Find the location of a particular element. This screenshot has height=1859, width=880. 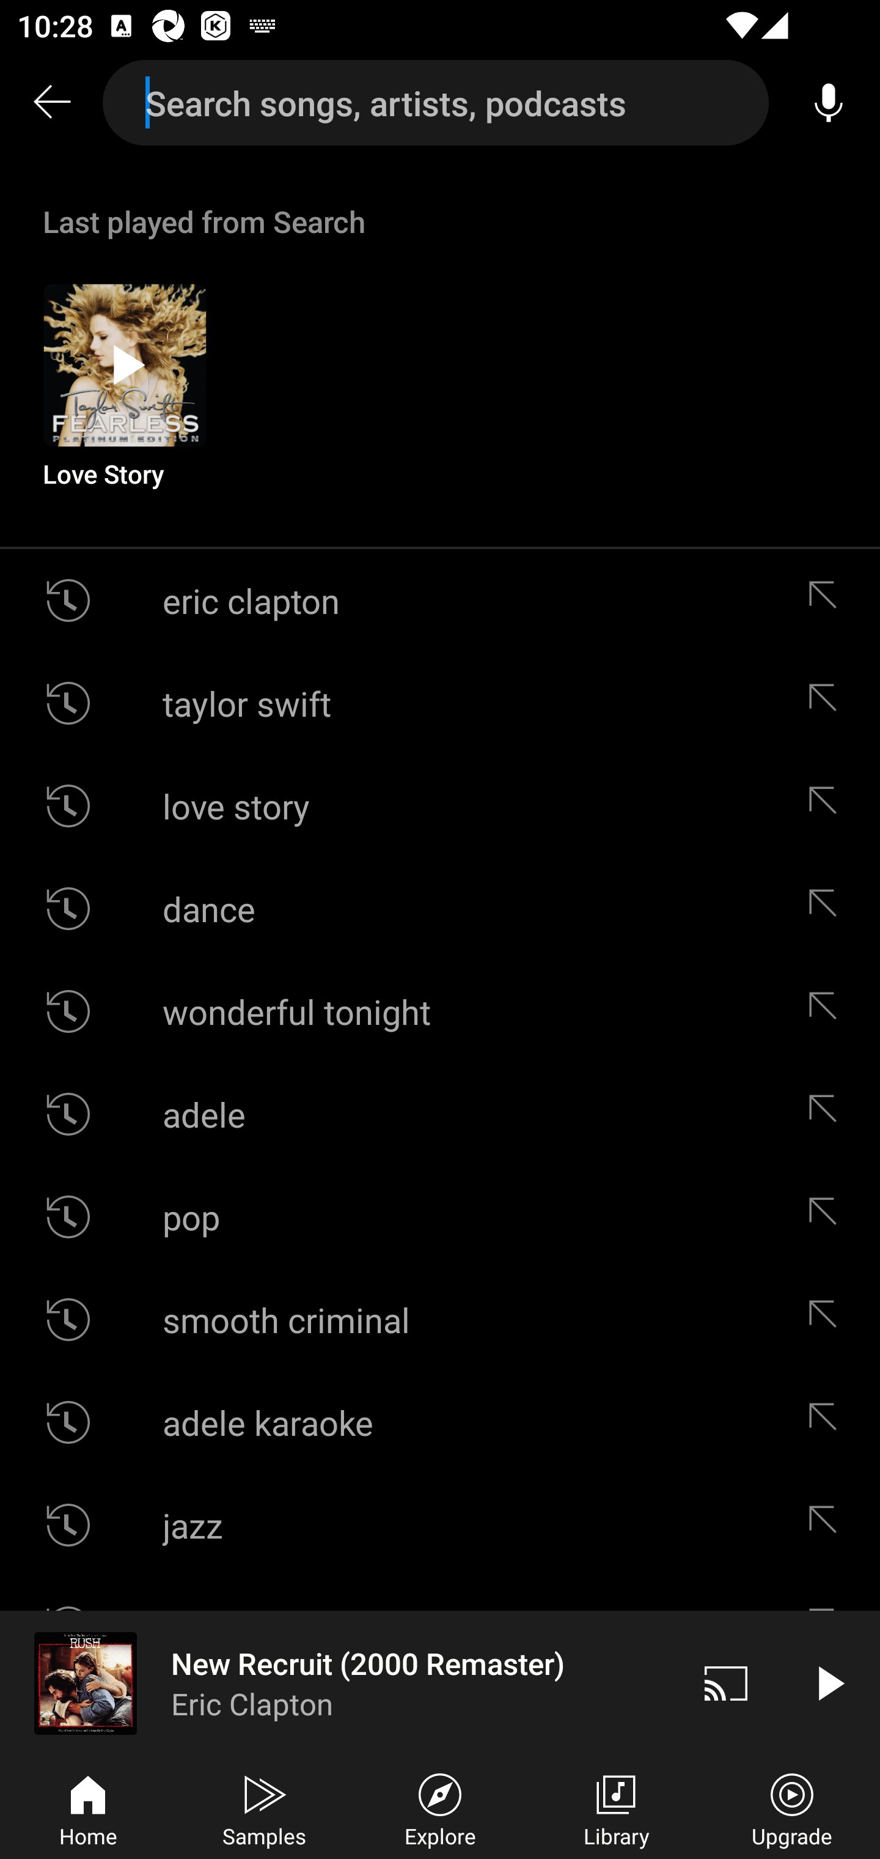

eric clapton Edit suggestion eric clapton is located at coordinates (440, 601).